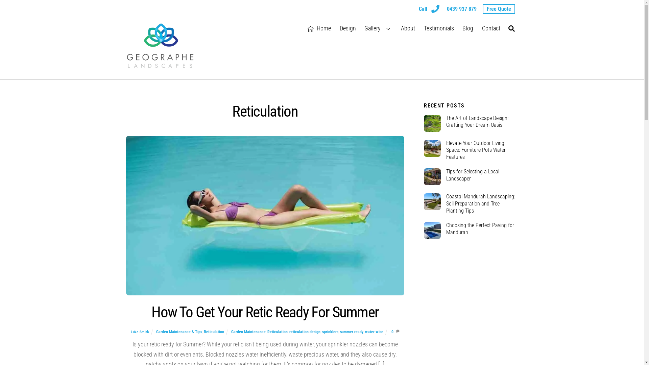  Describe the element at coordinates (408, 28) in the screenshot. I see `About` at that location.